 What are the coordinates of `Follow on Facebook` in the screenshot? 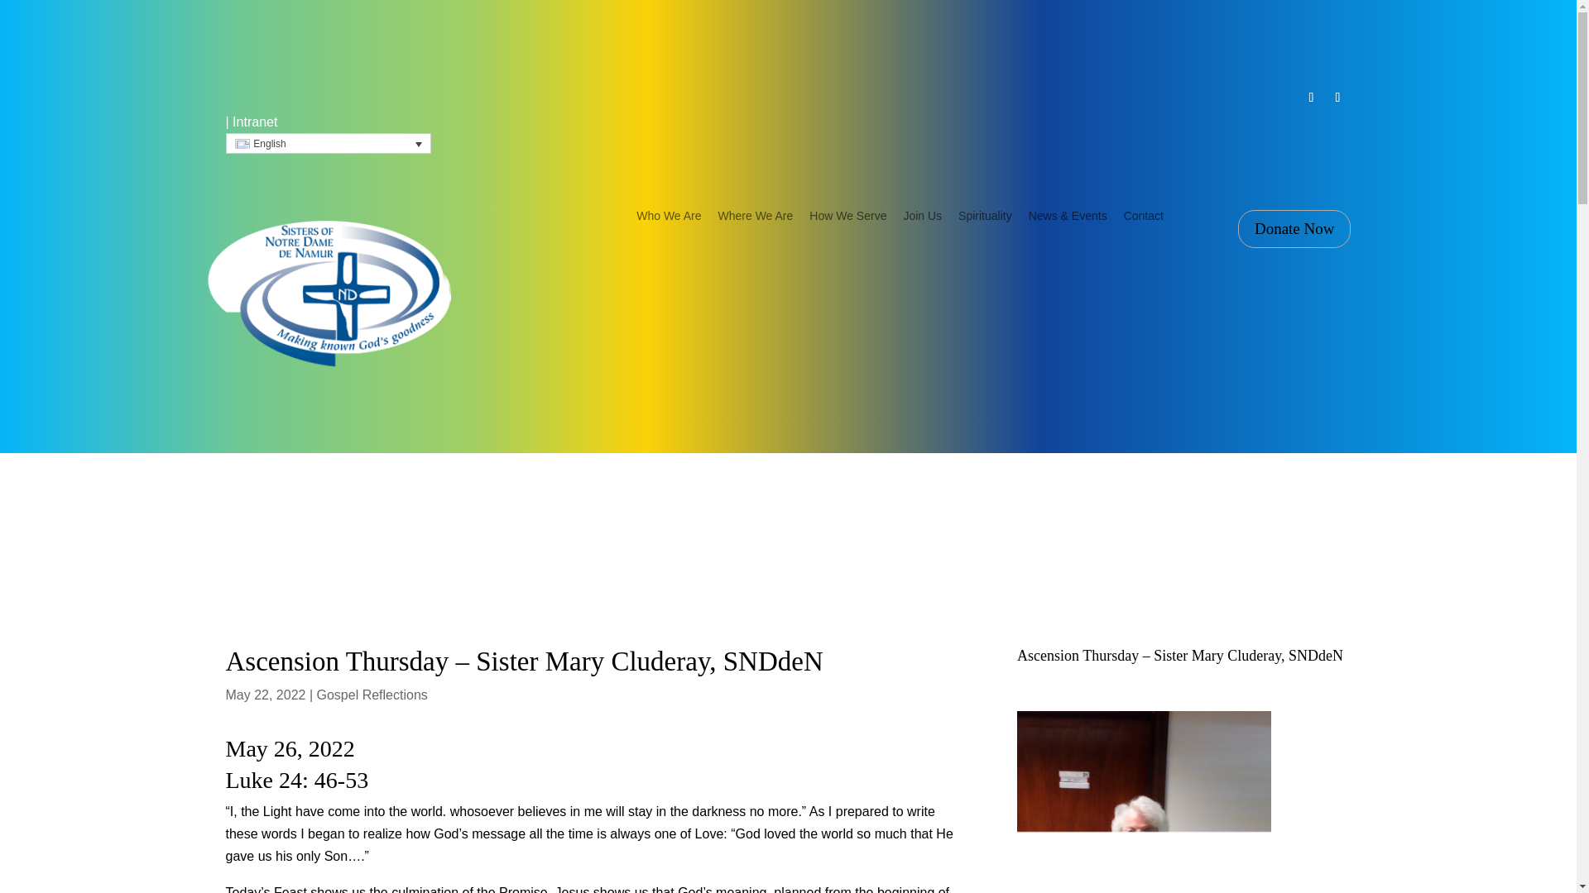 It's located at (1311, 97).